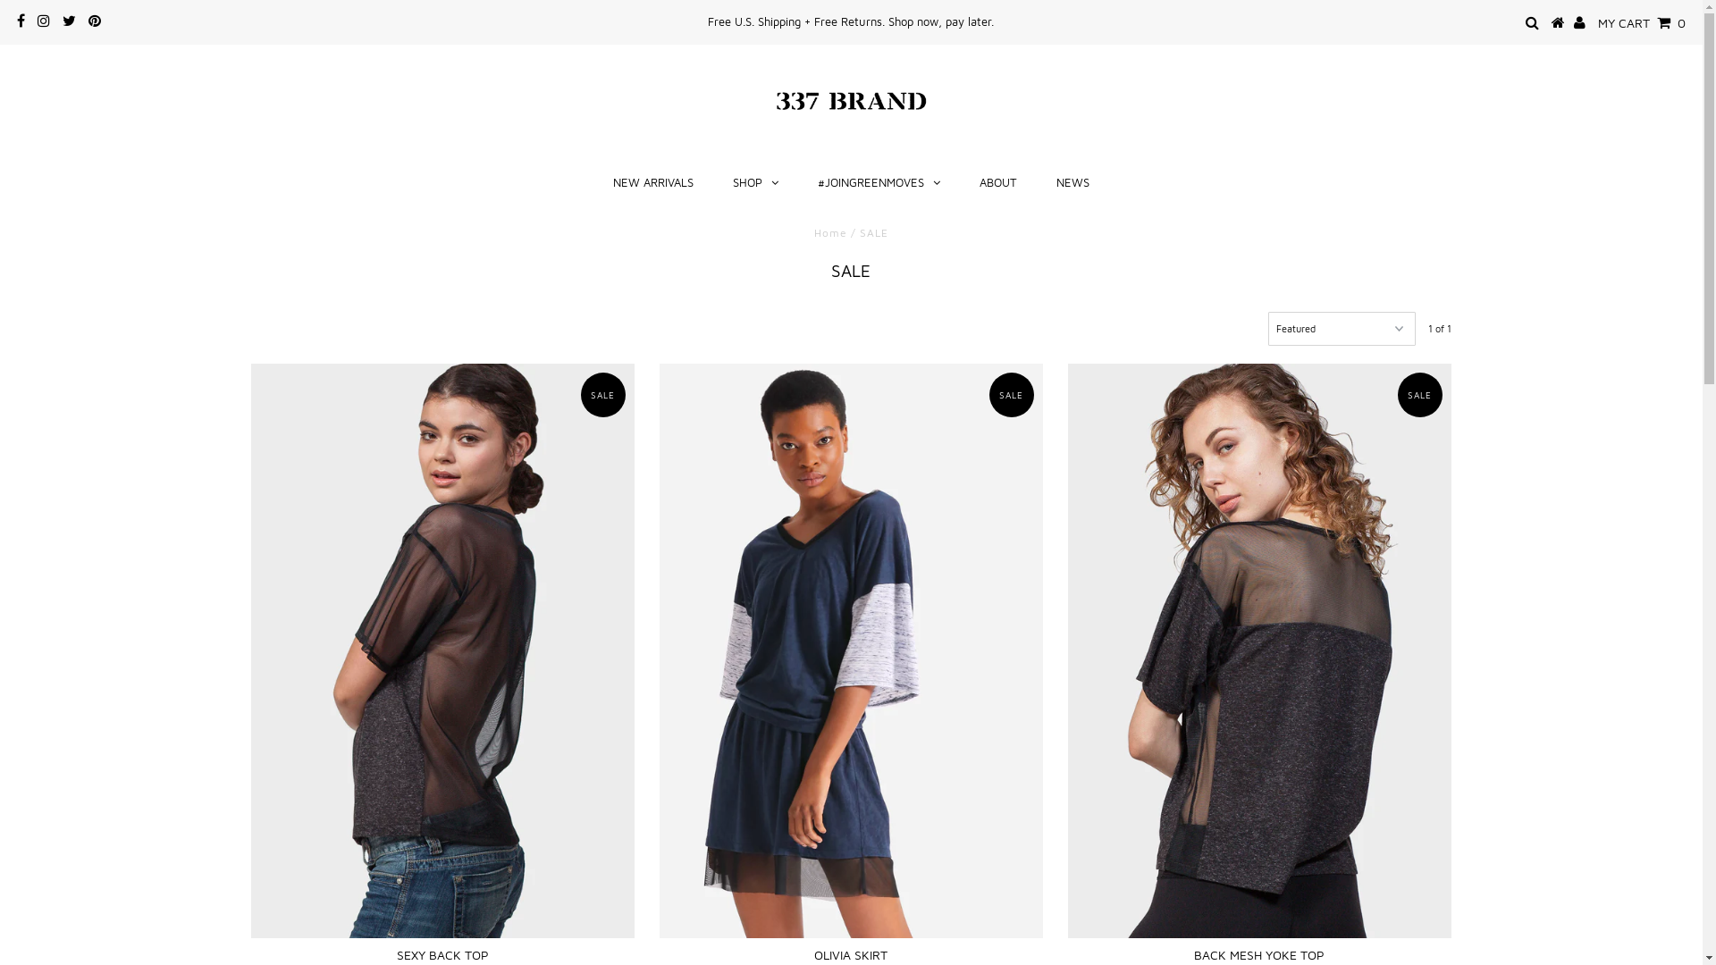  I want to click on OLIVIA SKIRT, so click(851, 954).